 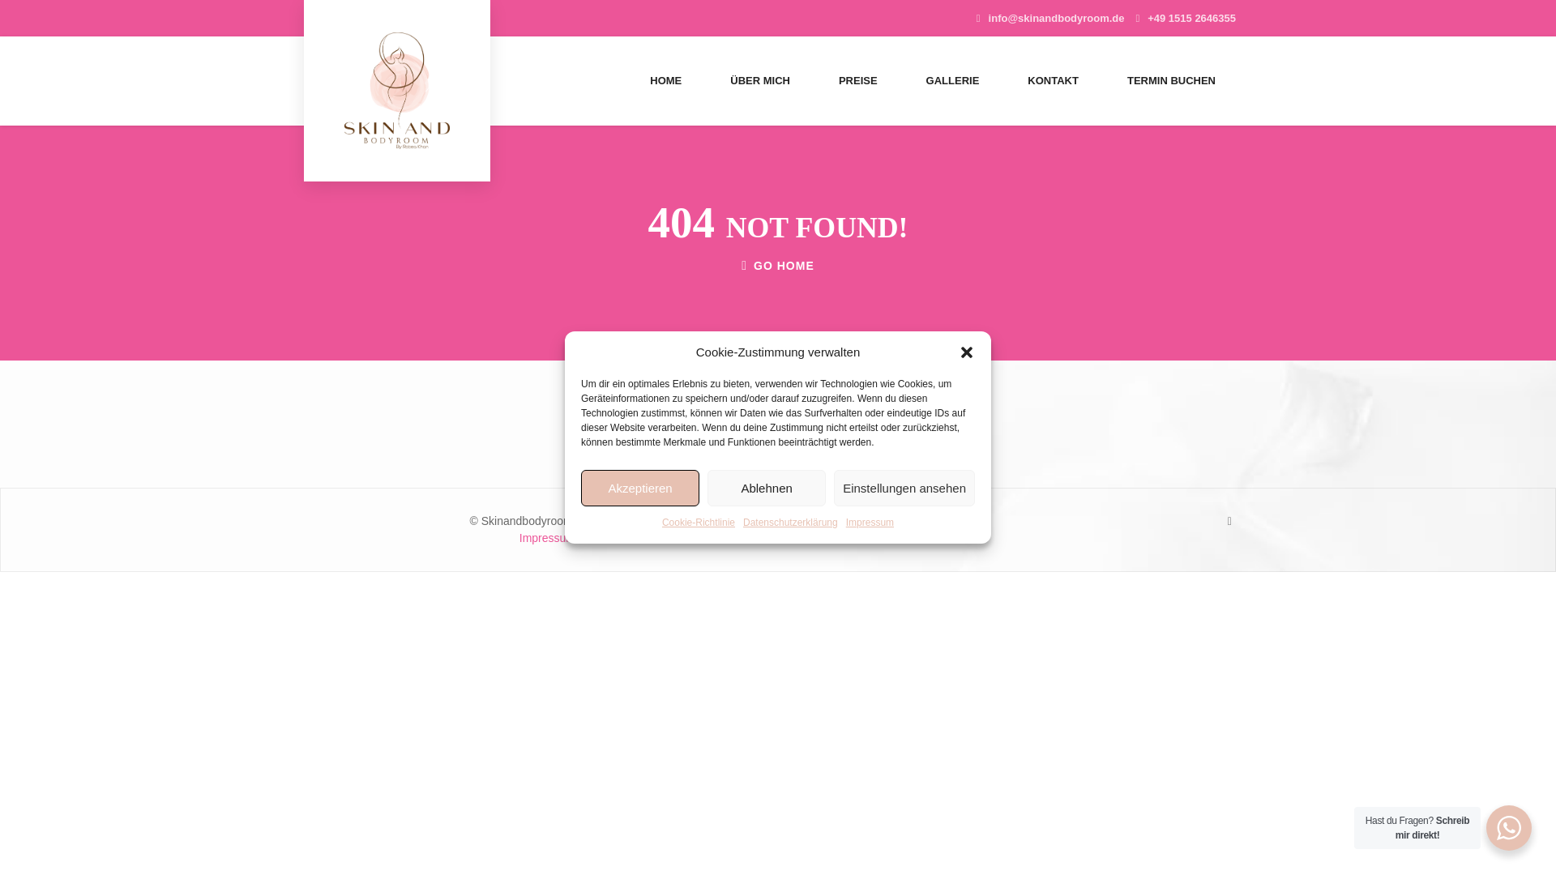 I want to click on Cookie-Richtlinie, so click(x=699, y=523).